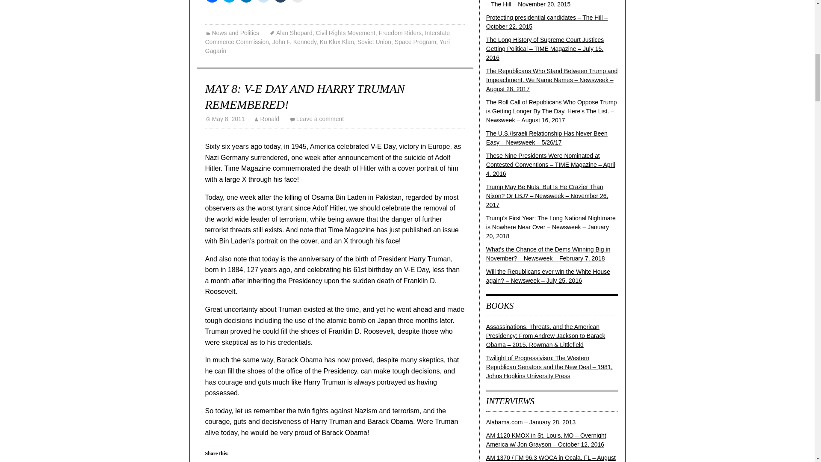 This screenshot has height=462, width=821. I want to click on Click to email a link to a friend, so click(298, 1).